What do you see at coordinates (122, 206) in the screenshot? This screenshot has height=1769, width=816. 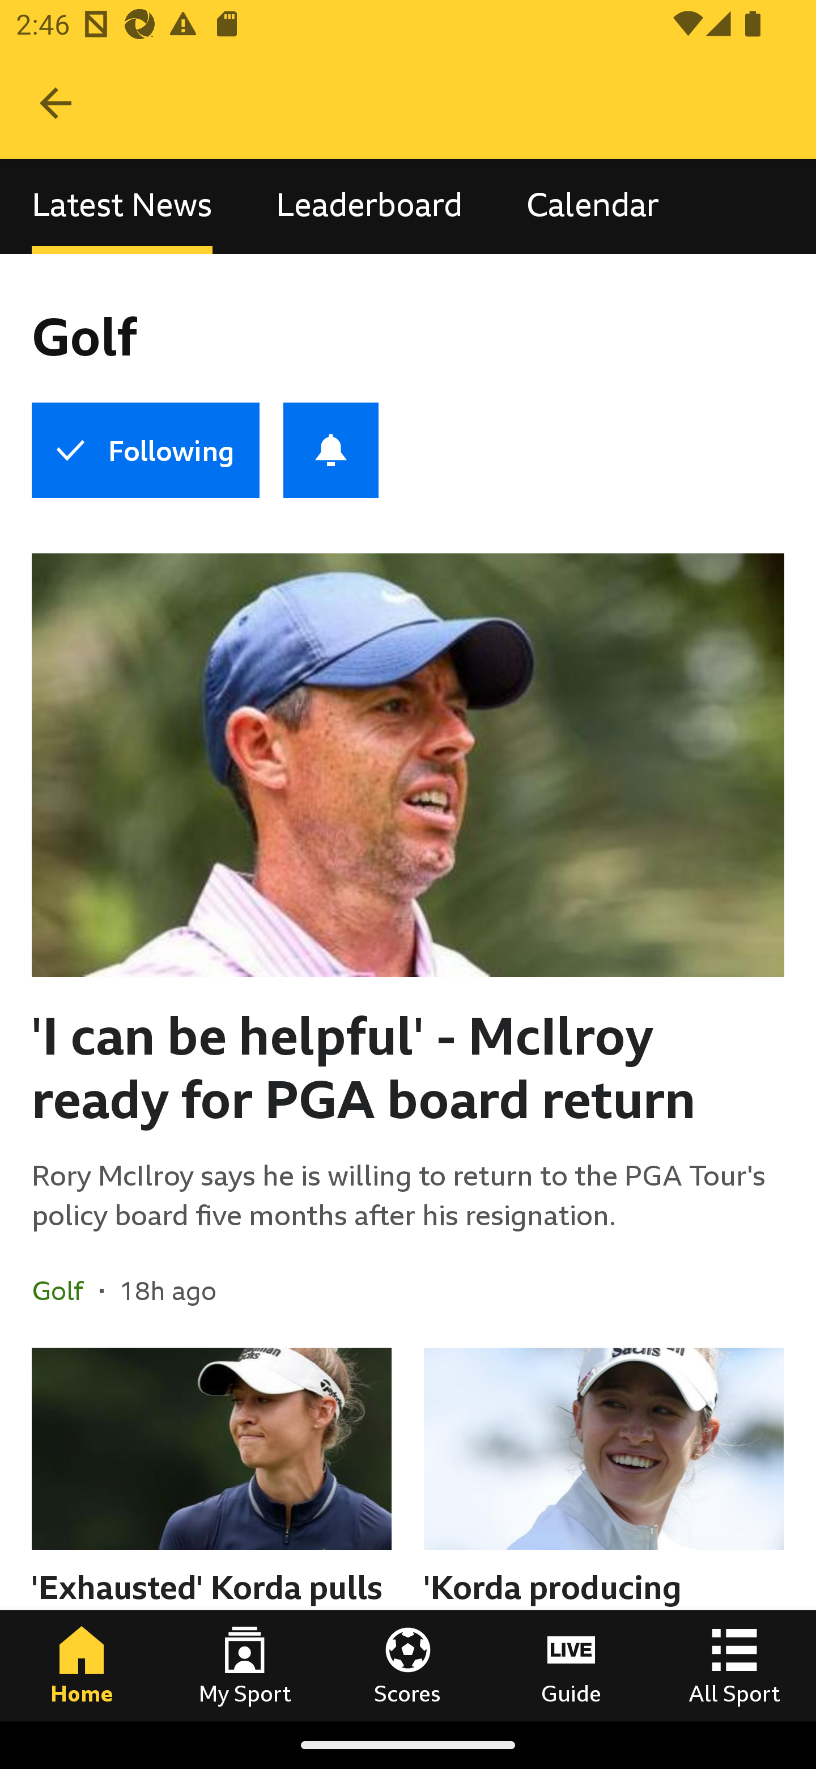 I see `Latest News, selected Latest News` at bounding box center [122, 206].